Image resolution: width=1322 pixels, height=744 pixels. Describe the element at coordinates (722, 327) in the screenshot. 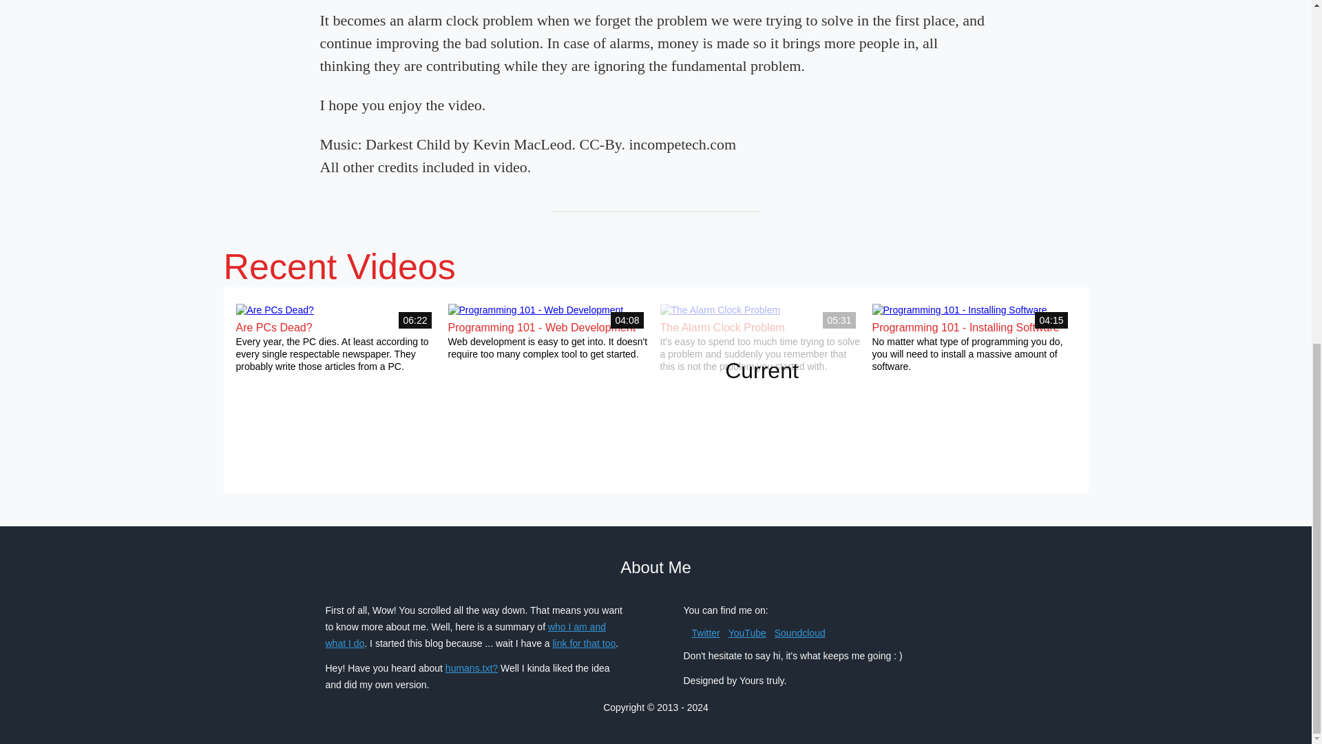

I see `The Alarm Clock Problem` at that location.